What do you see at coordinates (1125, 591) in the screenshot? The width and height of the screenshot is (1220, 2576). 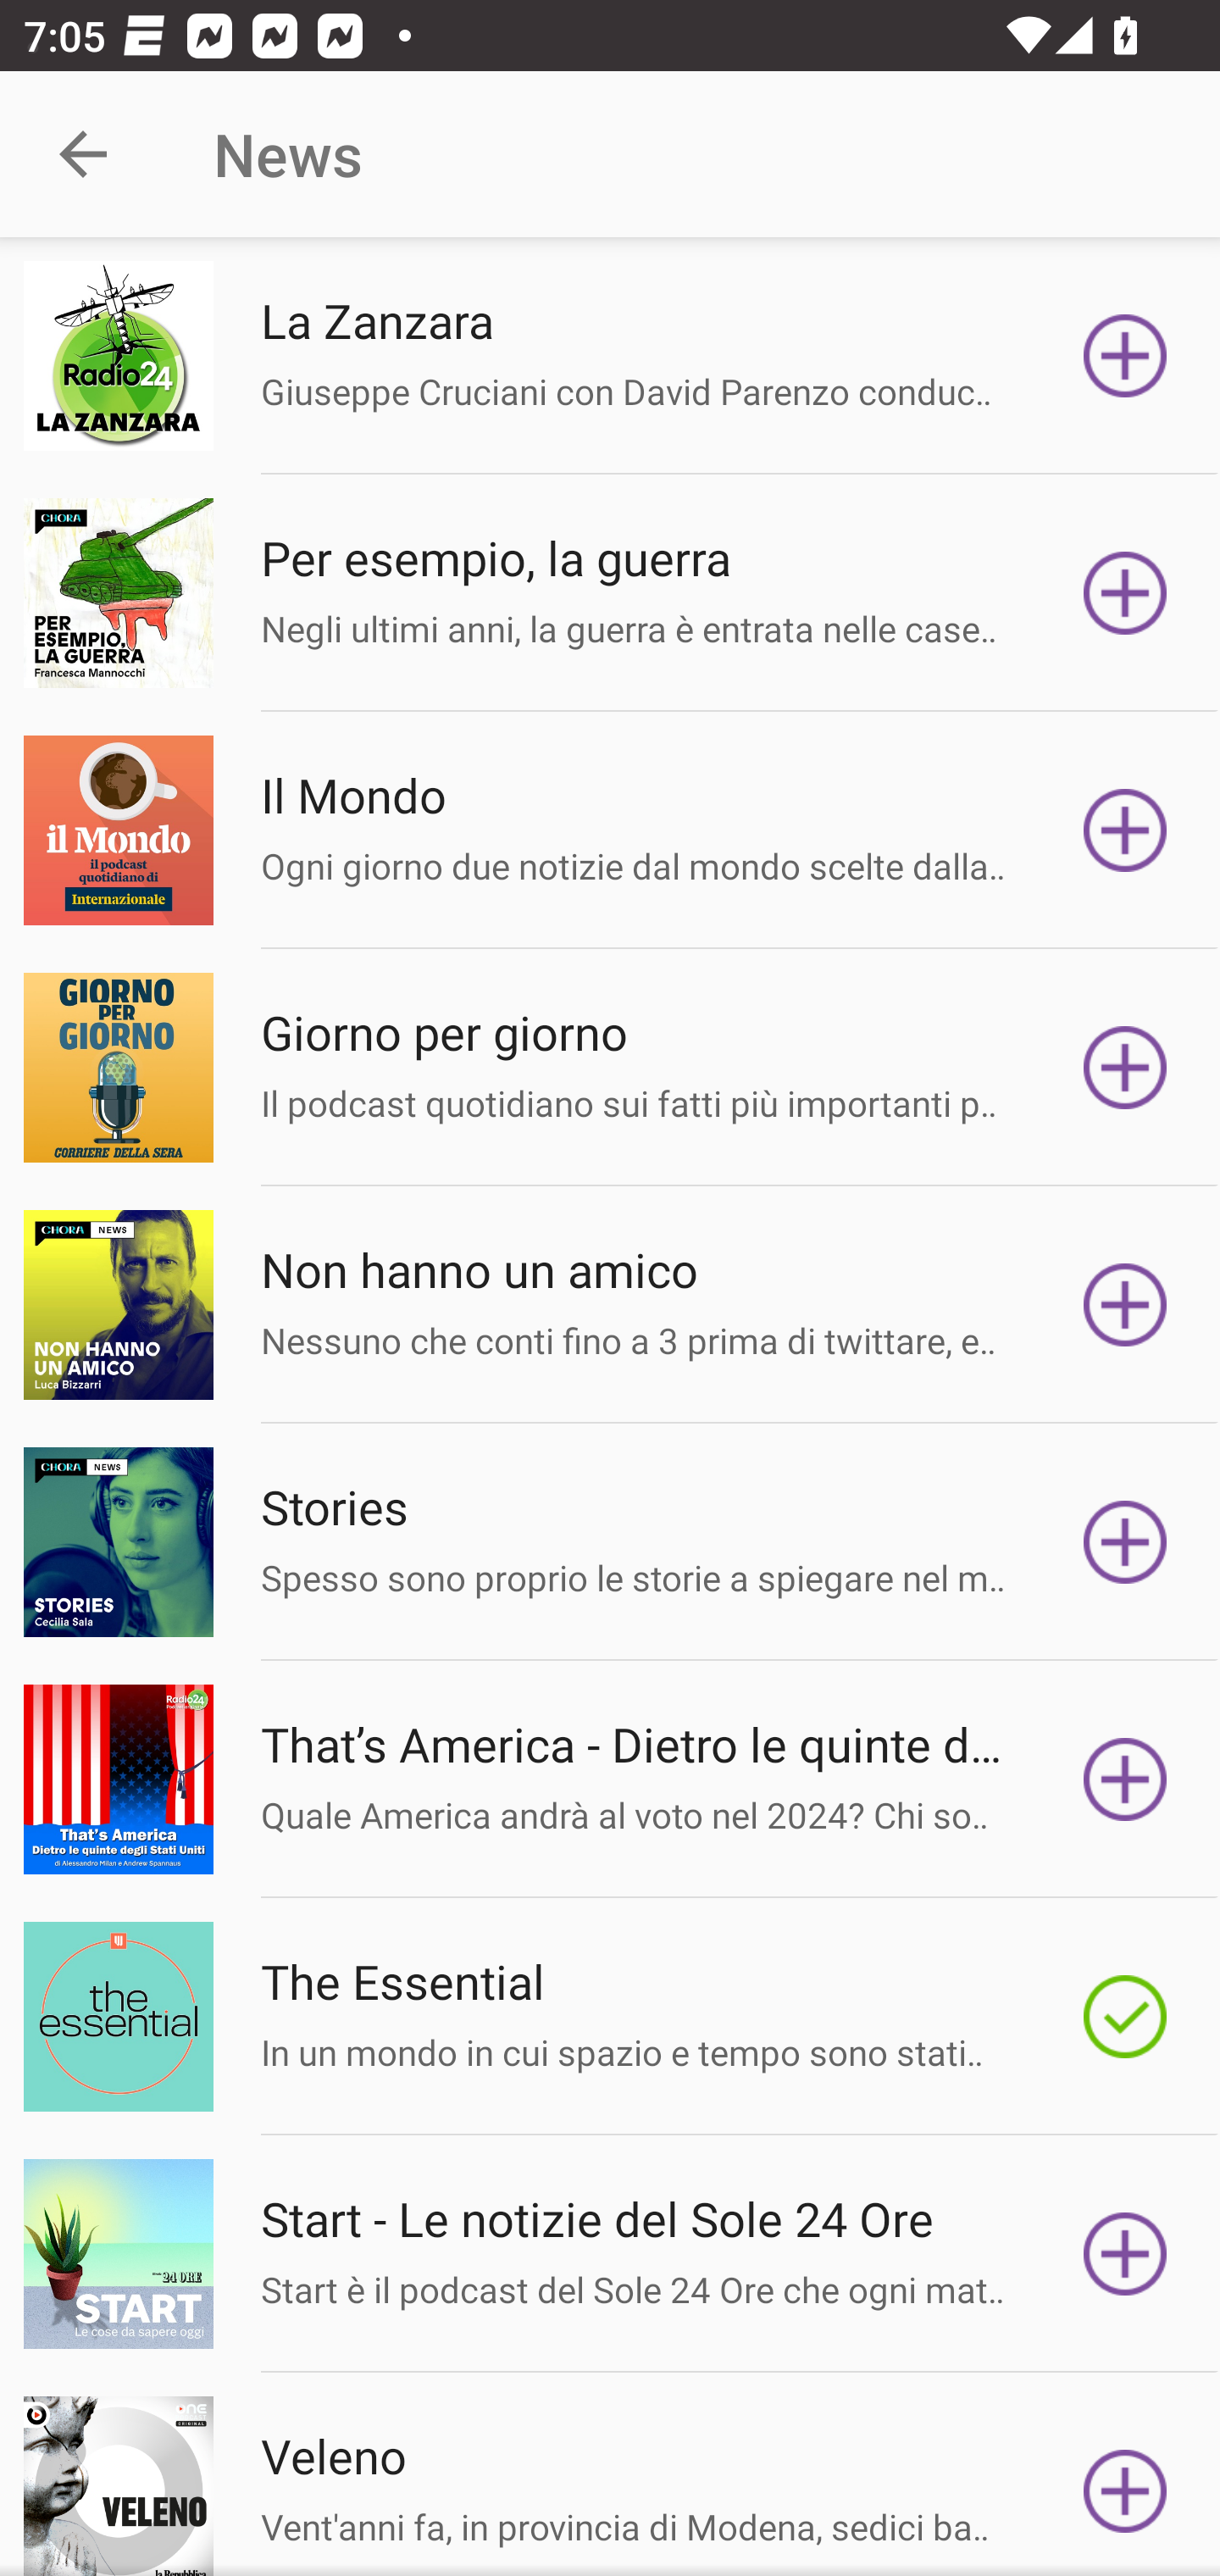 I see `Subscribe` at bounding box center [1125, 591].